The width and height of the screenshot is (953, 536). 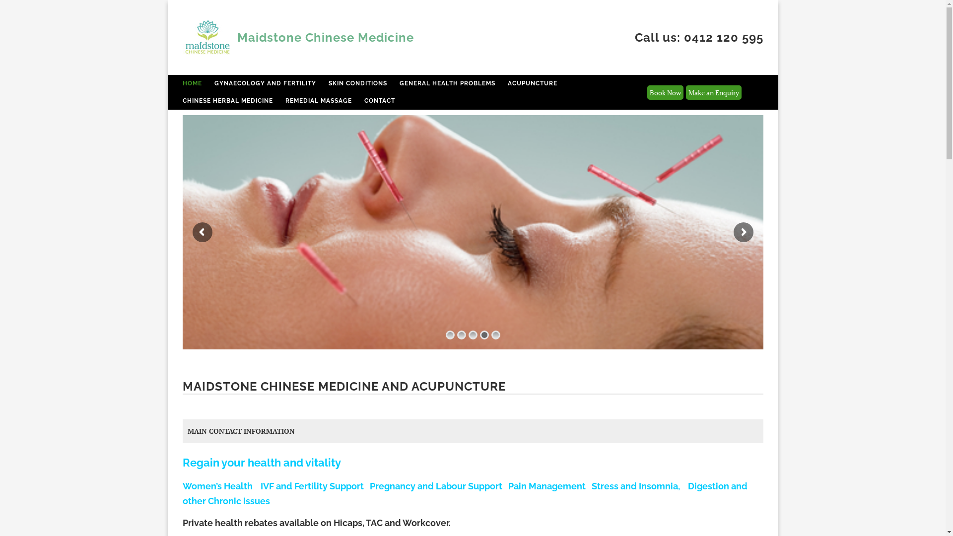 What do you see at coordinates (228, 101) in the screenshot?
I see `CHINESE HERBAL MEDICINE` at bounding box center [228, 101].